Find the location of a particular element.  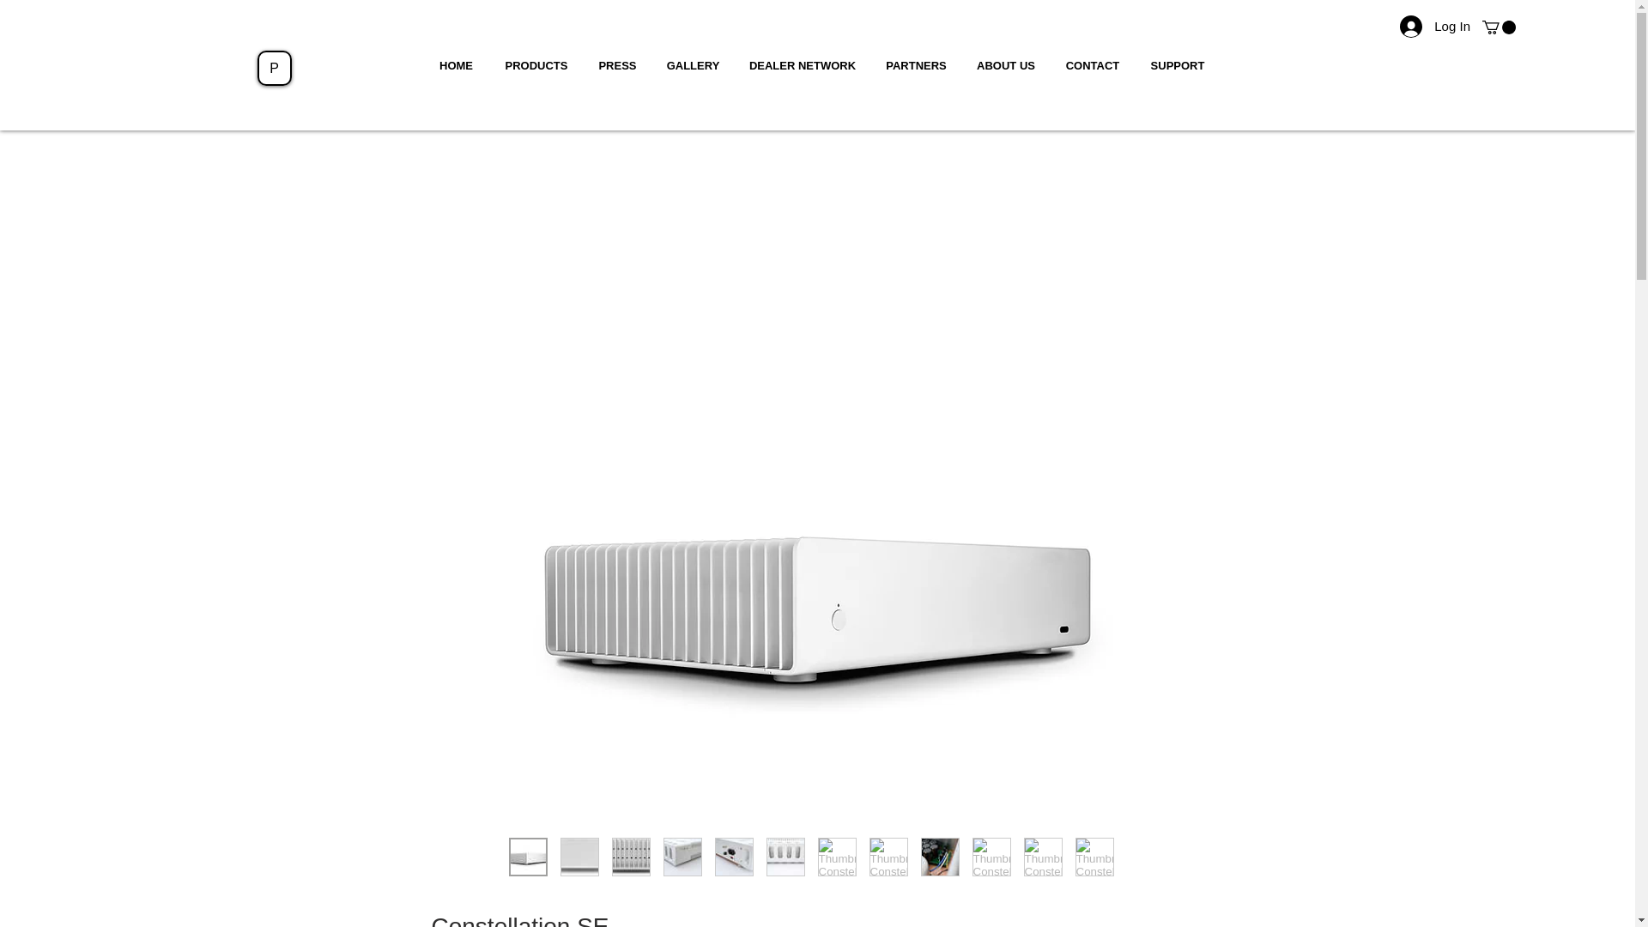

P is located at coordinates (274, 68).